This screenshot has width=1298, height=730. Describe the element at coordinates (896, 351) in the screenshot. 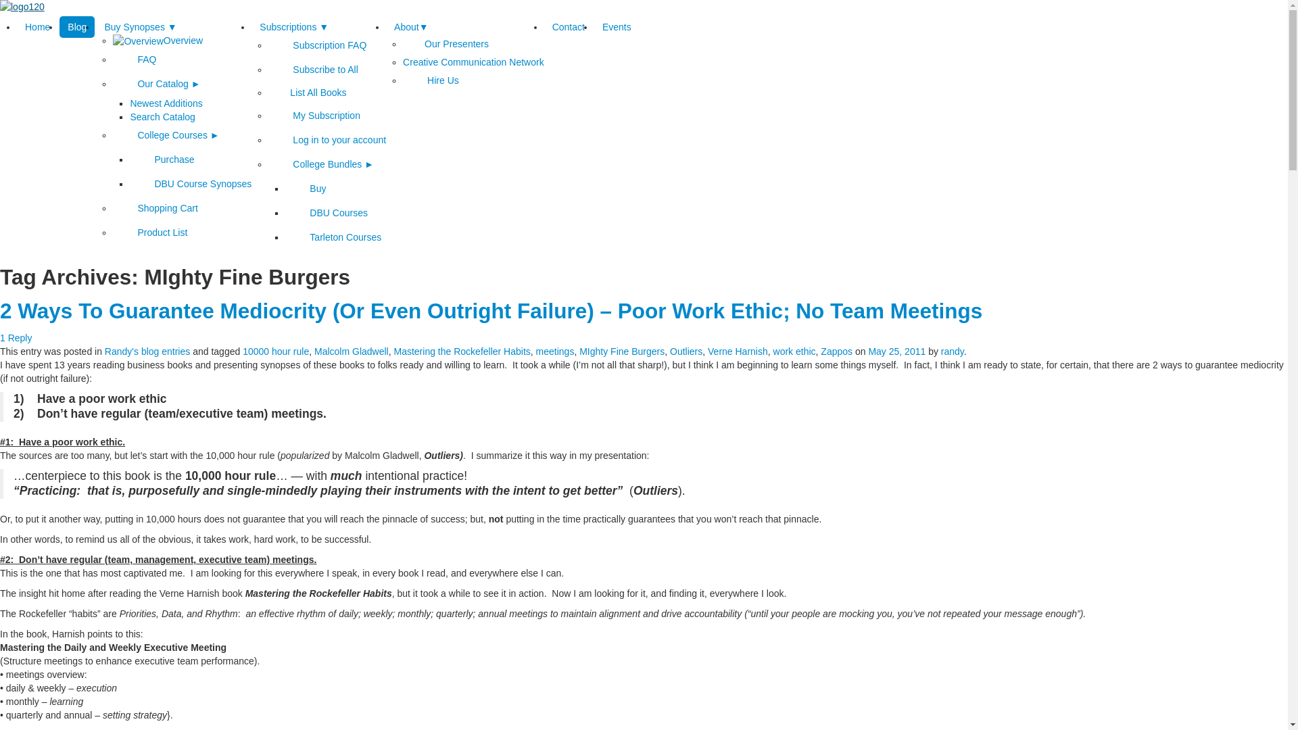

I see `May 25, 2011` at that location.